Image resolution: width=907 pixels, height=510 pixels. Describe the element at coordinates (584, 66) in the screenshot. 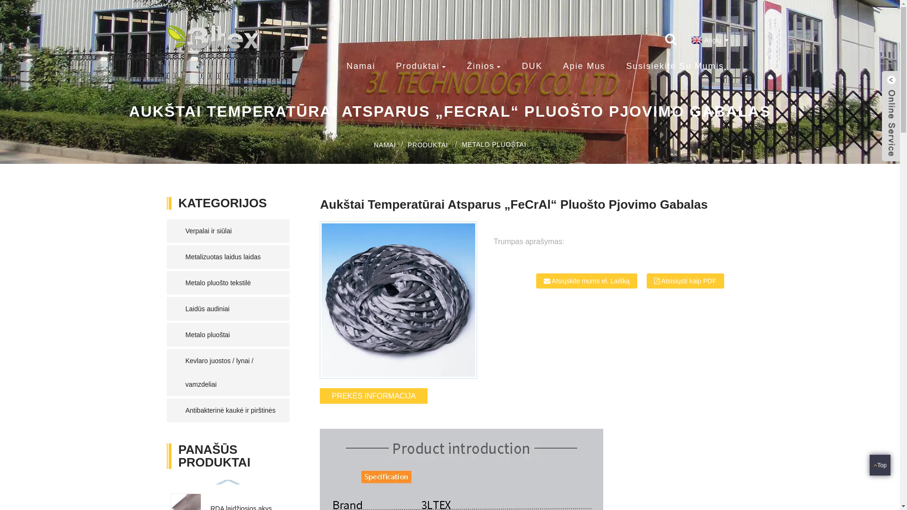

I see `Apie Mus` at that location.